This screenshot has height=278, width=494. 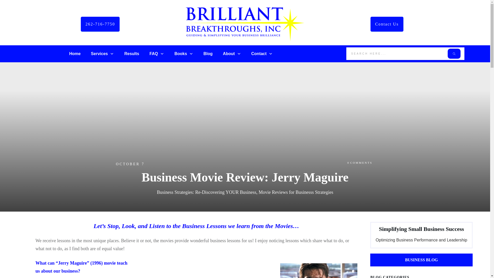 I want to click on FAQ, so click(x=157, y=54).